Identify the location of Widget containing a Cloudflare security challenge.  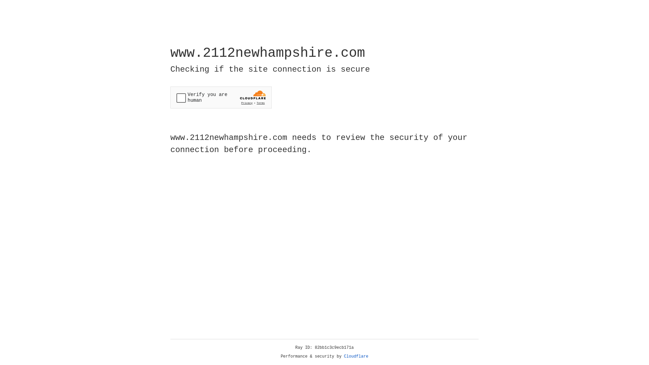
(221, 97).